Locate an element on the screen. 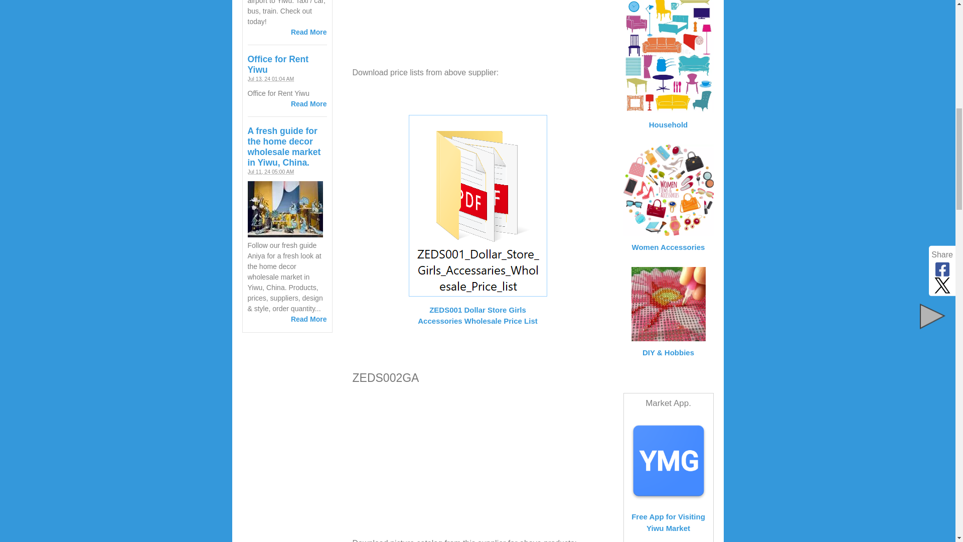 The image size is (963, 542). Read More is located at coordinates (309, 319).